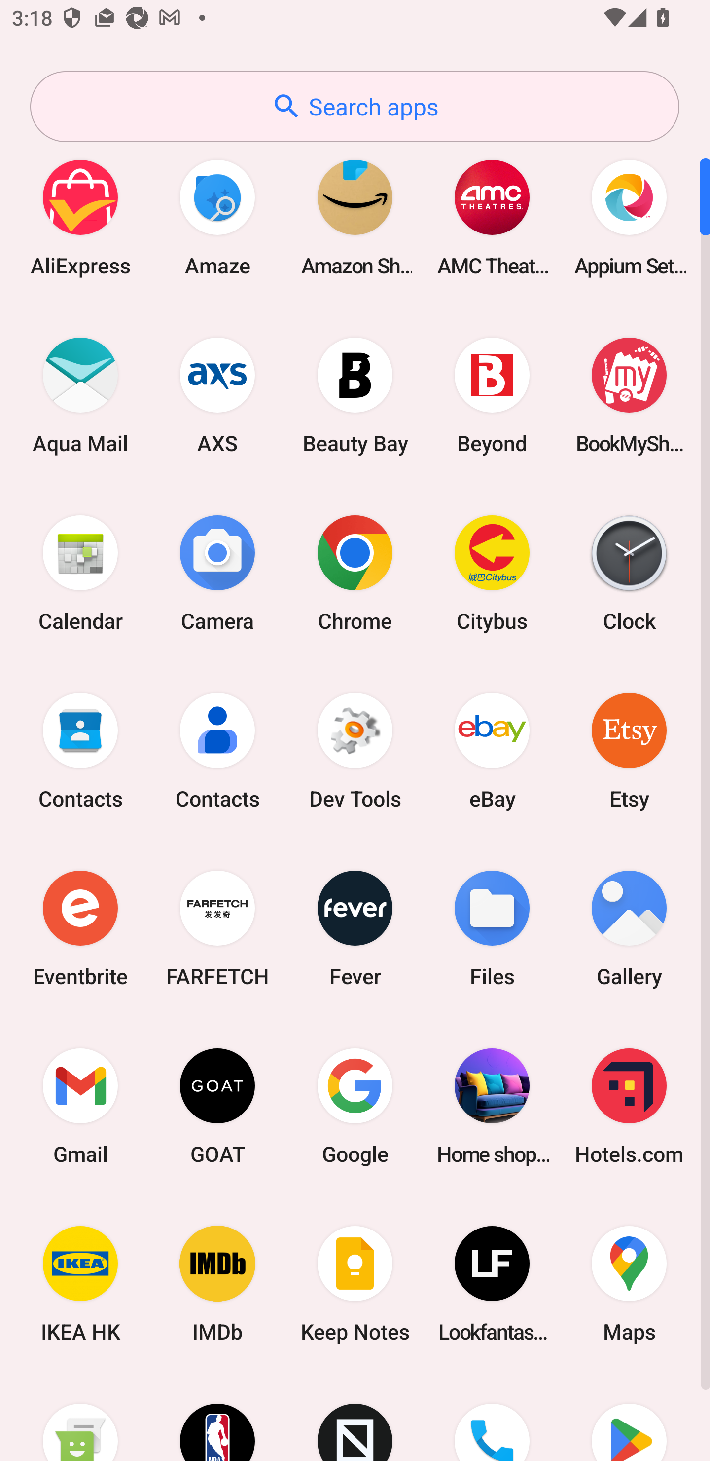 The width and height of the screenshot is (710, 1461). Describe the element at coordinates (217, 1284) in the screenshot. I see `IMDb` at that location.